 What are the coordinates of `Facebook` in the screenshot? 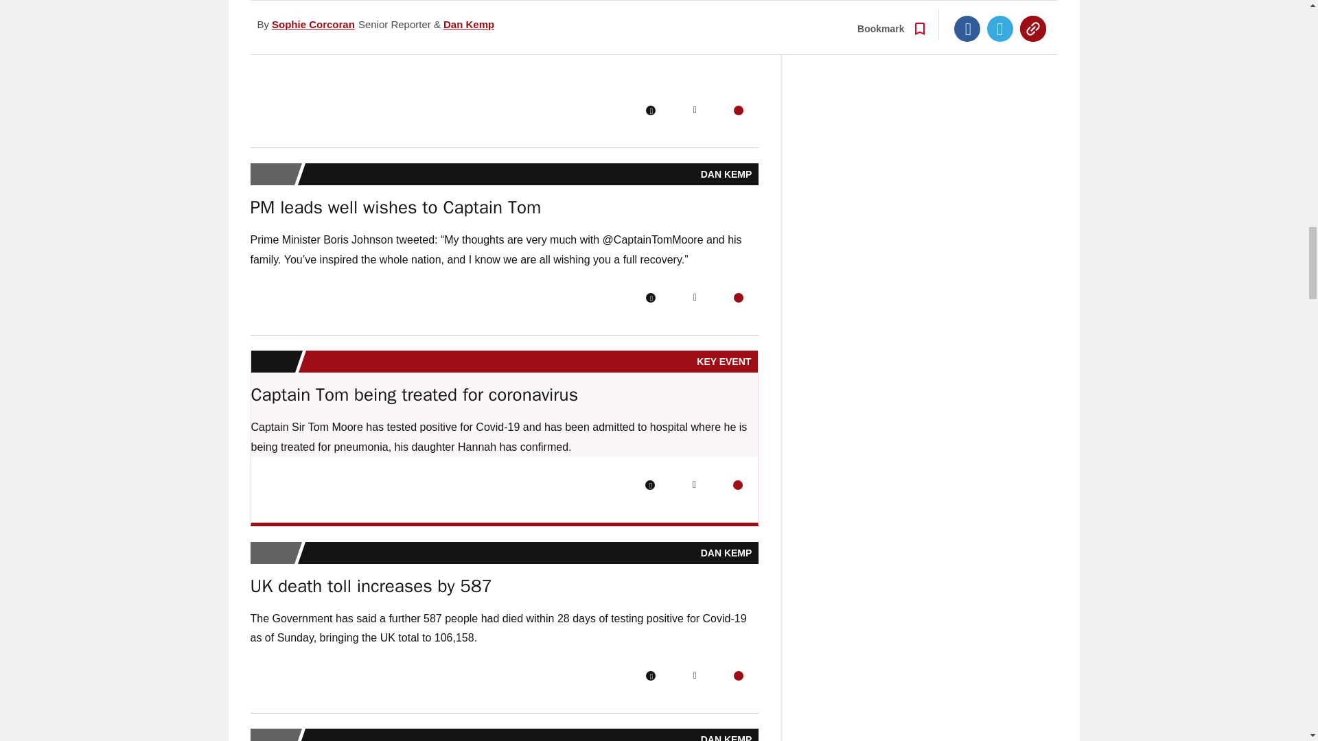 It's located at (650, 297).